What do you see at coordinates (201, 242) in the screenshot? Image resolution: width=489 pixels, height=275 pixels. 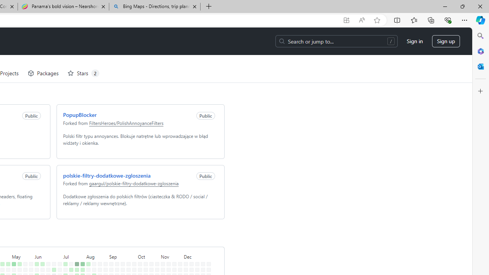 I see `No contributions on December 23rd.` at bounding box center [201, 242].